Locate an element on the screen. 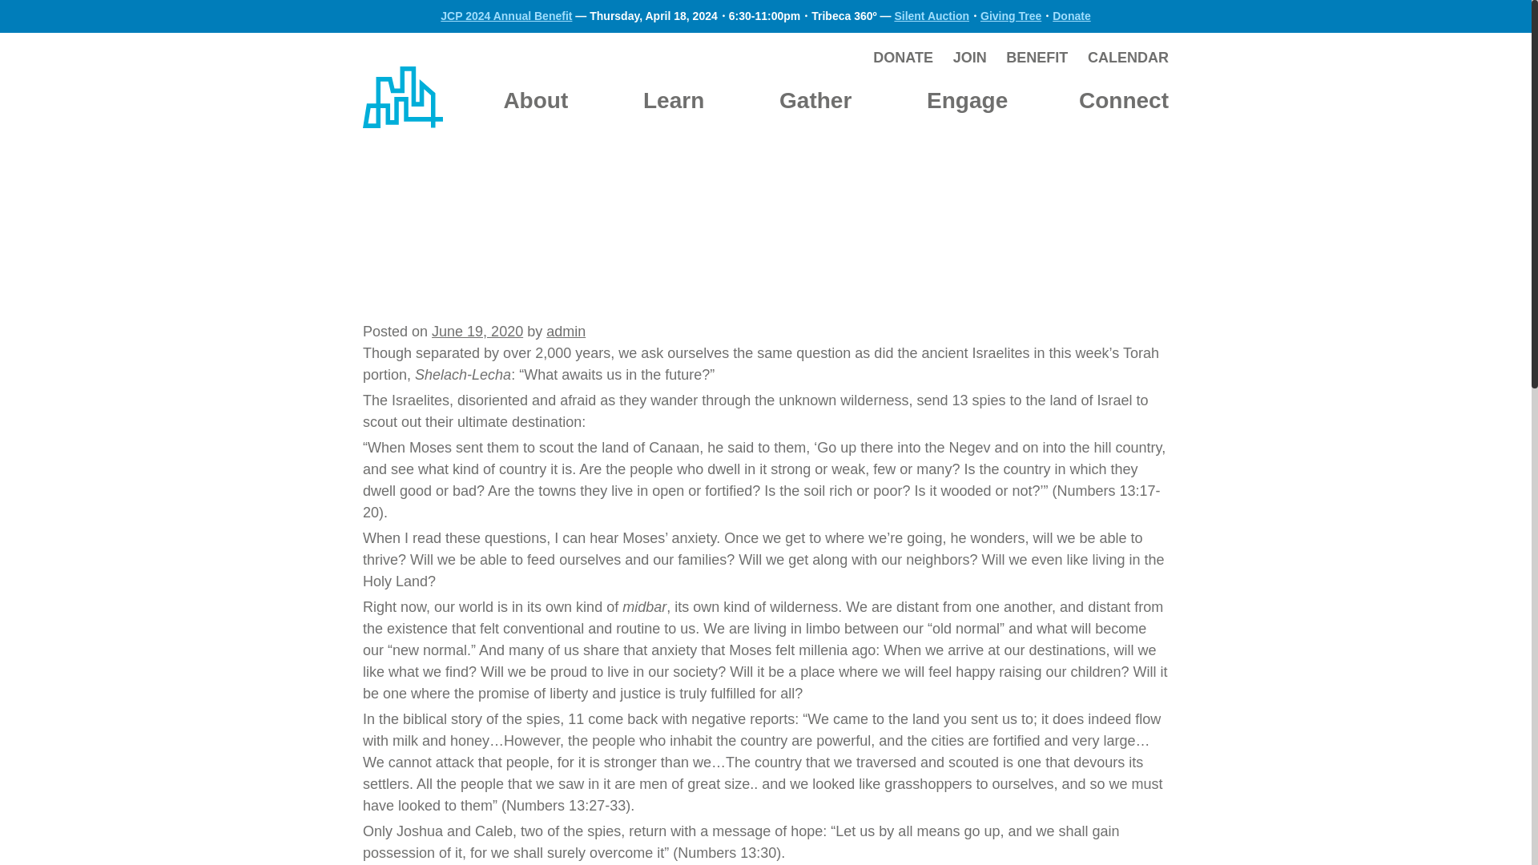 The width and height of the screenshot is (1538, 865). BENEFIT is located at coordinates (1037, 58).